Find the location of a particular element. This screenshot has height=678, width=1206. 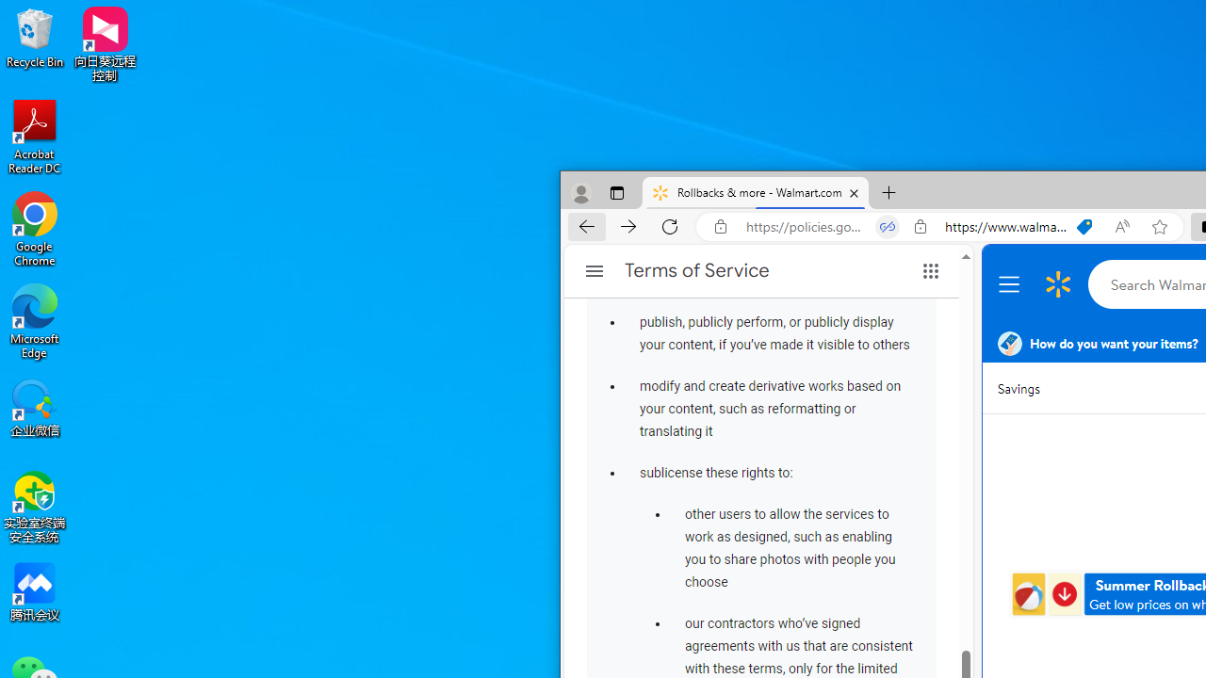

Recycle Bin is located at coordinates (35, 38).